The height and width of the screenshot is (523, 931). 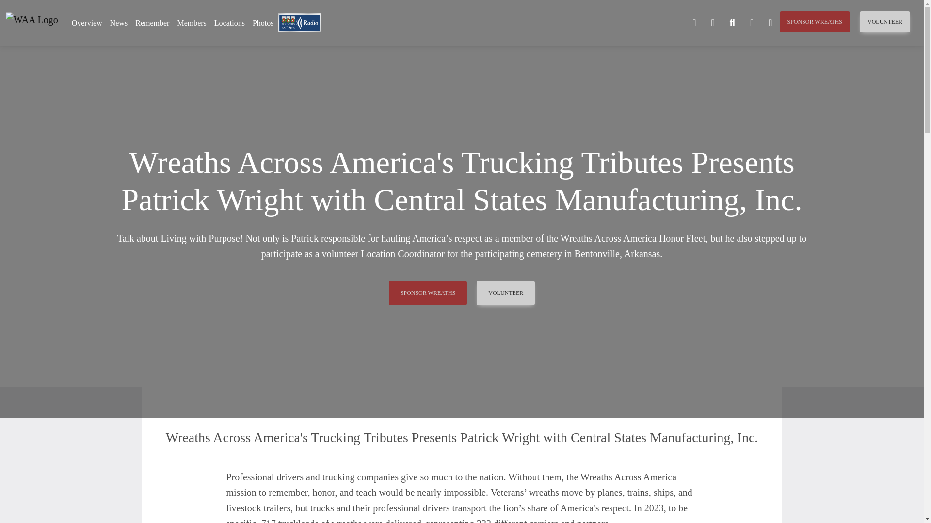 I want to click on SPONSOR WREATHS, so click(x=428, y=292).